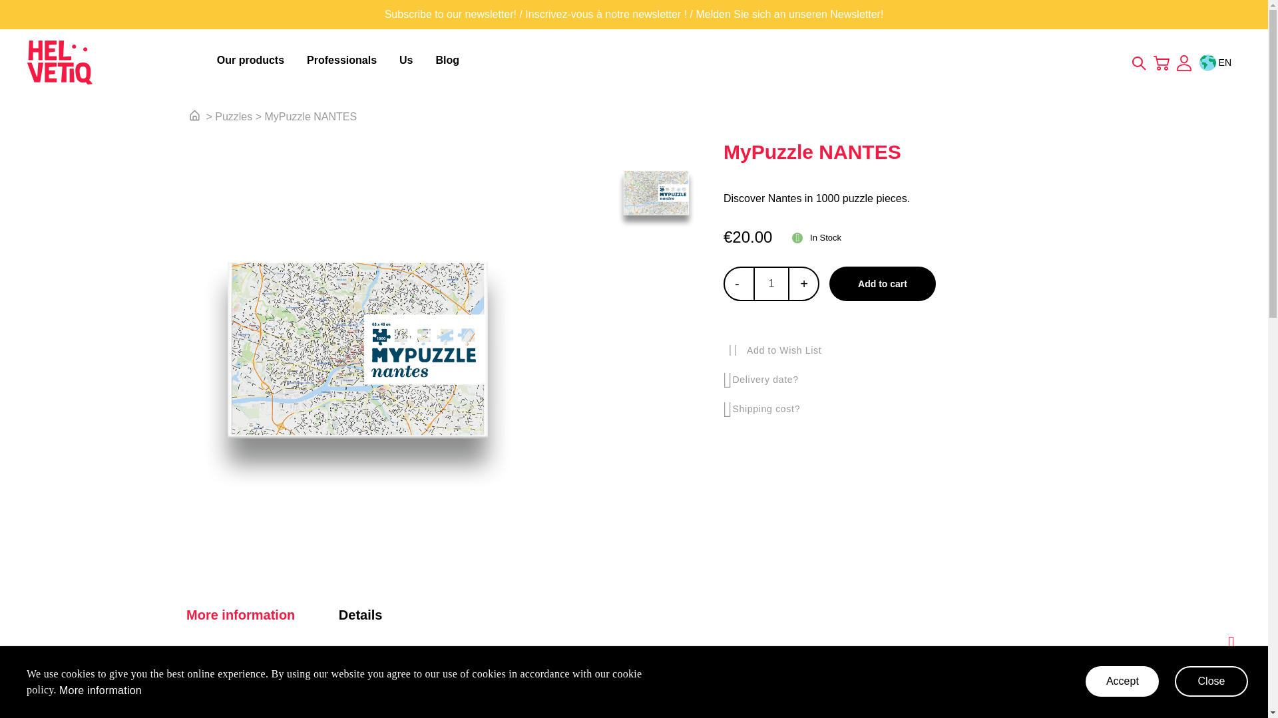  I want to click on Helvetiq, so click(118, 62).